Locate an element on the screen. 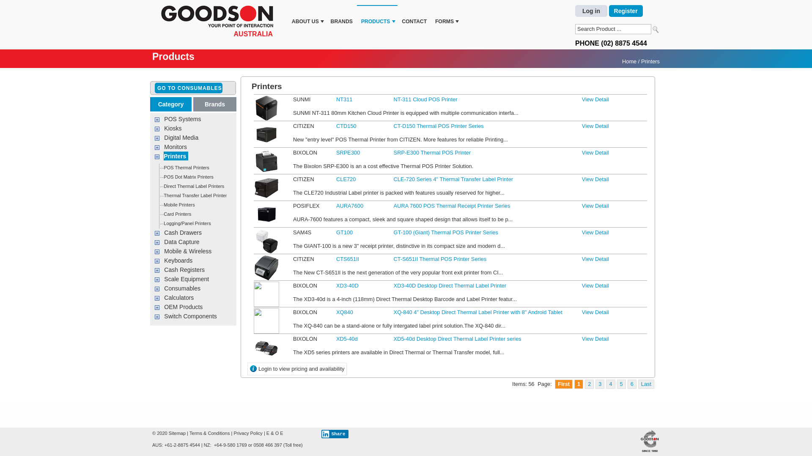 The image size is (812, 456). Switch Components is located at coordinates (191, 317).